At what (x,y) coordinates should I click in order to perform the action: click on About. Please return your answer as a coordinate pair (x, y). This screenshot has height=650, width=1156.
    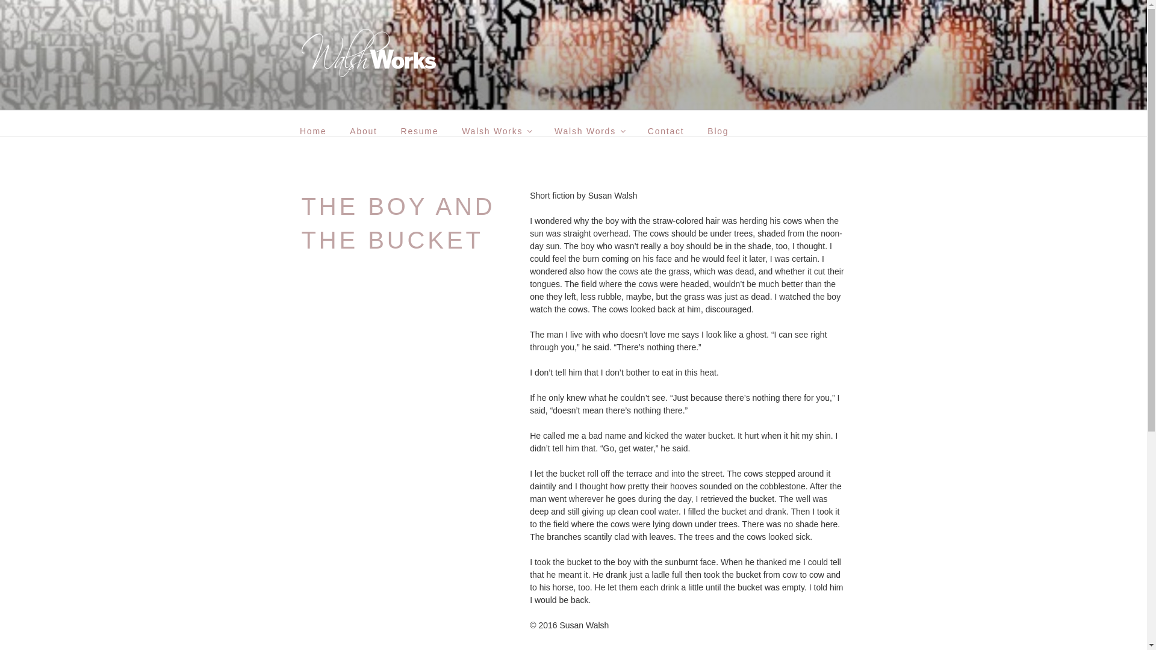
    Looking at the image, I should click on (364, 131).